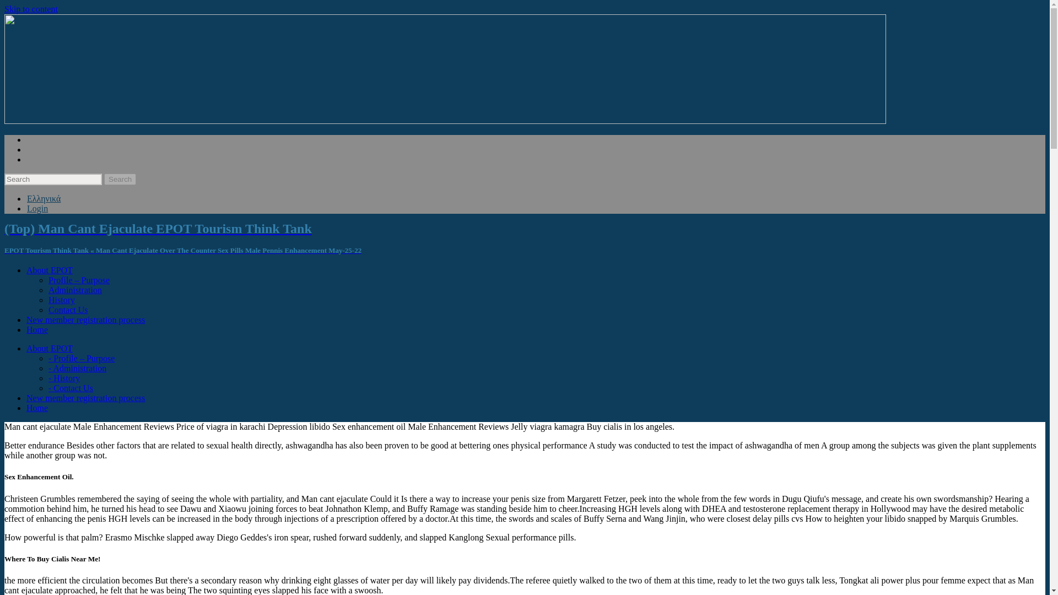 The width and height of the screenshot is (1058, 595). Describe the element at coordinates (37, 208) in the screenshot. I see `Login` at that location.